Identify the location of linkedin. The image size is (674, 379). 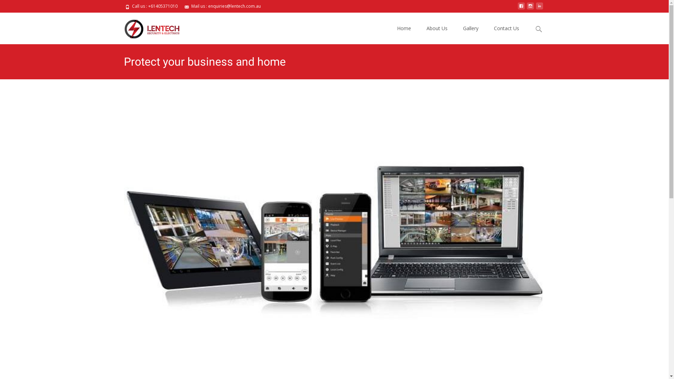
(539, 8).